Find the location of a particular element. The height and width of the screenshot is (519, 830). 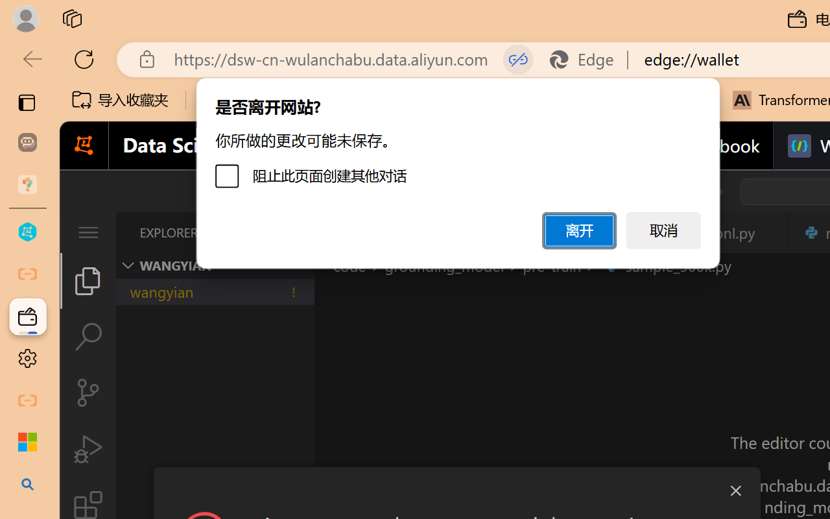

Explorer (Ctrl+Shift+E) is located at coordinates (88, 280).